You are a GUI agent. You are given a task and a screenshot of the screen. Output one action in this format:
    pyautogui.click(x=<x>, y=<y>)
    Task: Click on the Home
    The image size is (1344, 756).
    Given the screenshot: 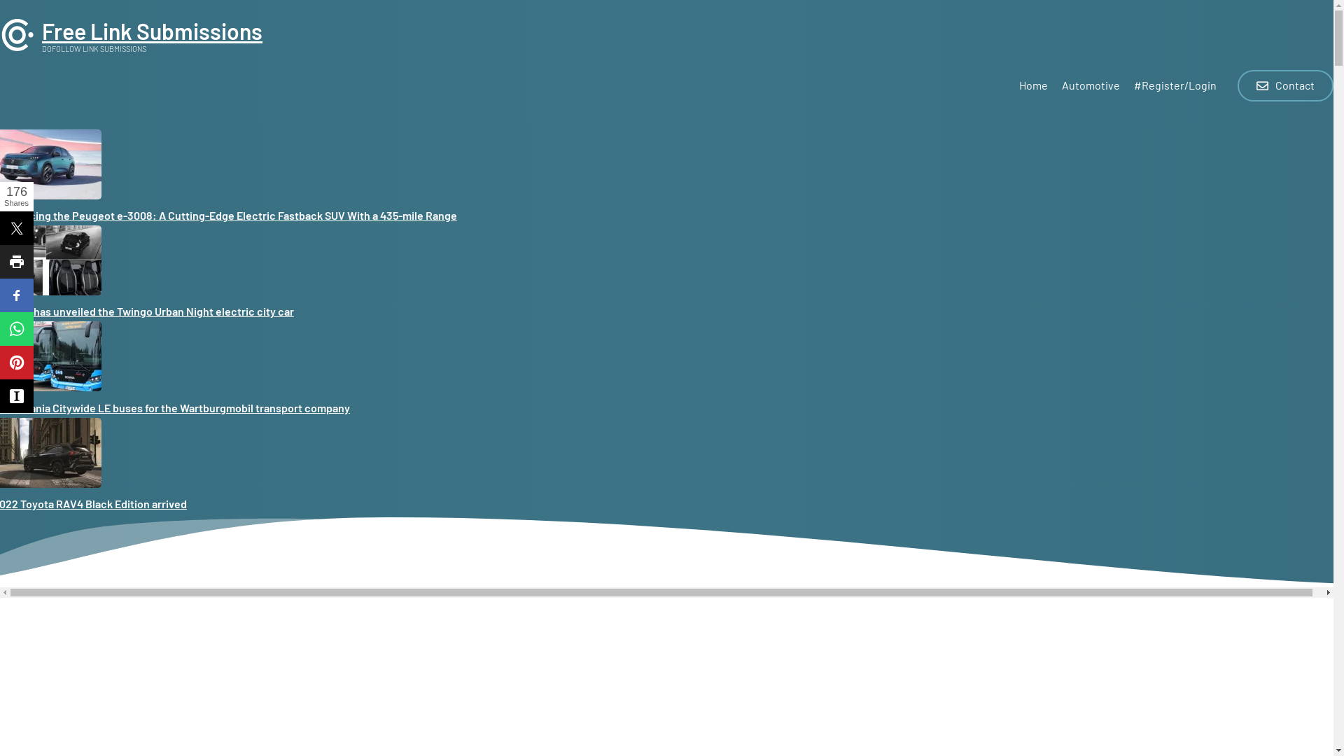 What is the action you would take?
    pyautogui.click(x=1033, y=89)
    